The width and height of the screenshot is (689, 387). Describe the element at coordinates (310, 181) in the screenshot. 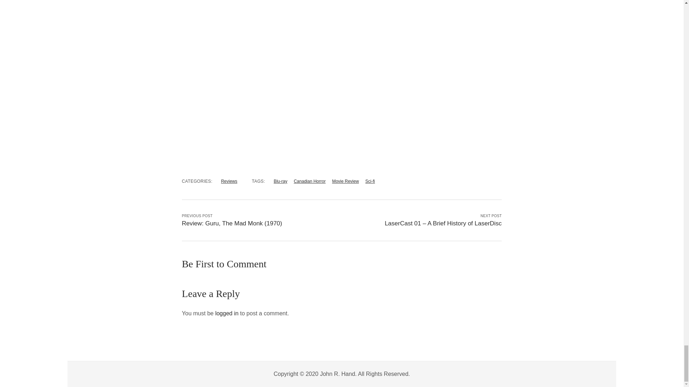

I see `Canadian Horror` at that location.